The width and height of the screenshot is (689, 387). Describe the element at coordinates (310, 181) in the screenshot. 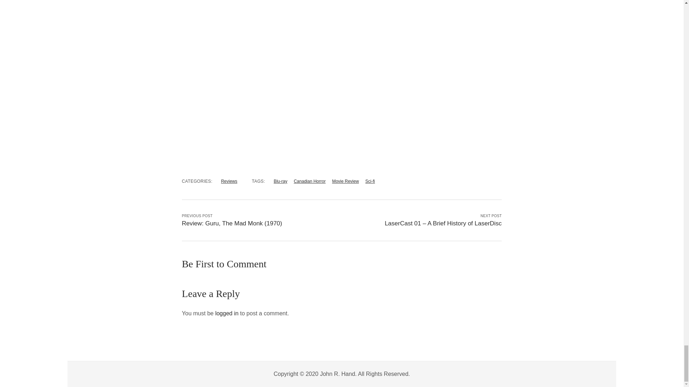

I see `Canadian Horror` at that location.